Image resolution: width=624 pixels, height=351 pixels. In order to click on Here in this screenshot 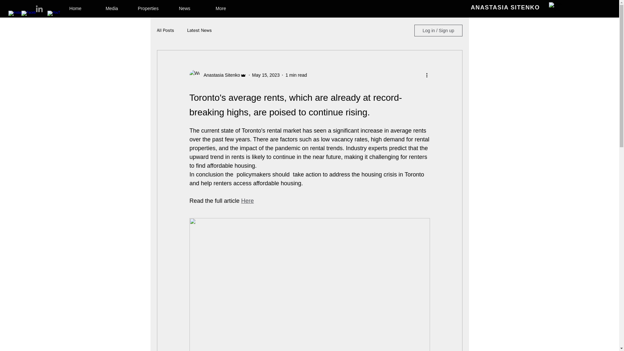, I will do `click(247, 201)`.